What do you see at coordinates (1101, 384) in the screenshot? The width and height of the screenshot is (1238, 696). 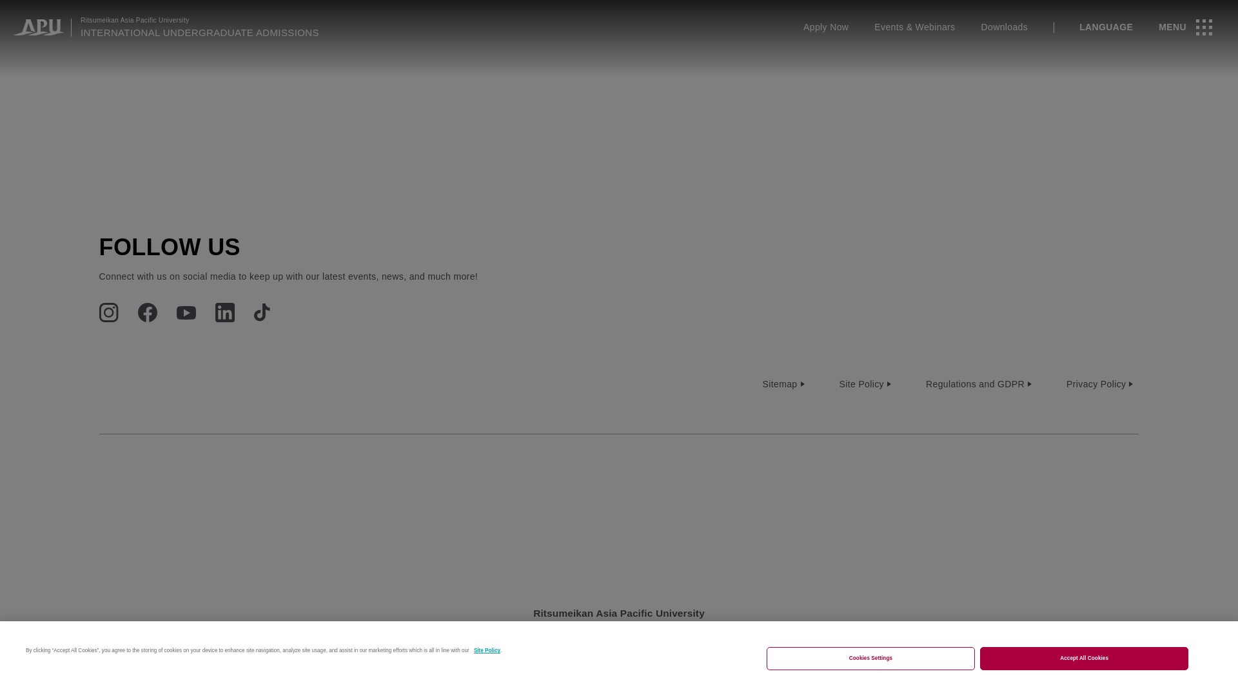 I see `Privacy Policy` at bounding box center [1101, 384].